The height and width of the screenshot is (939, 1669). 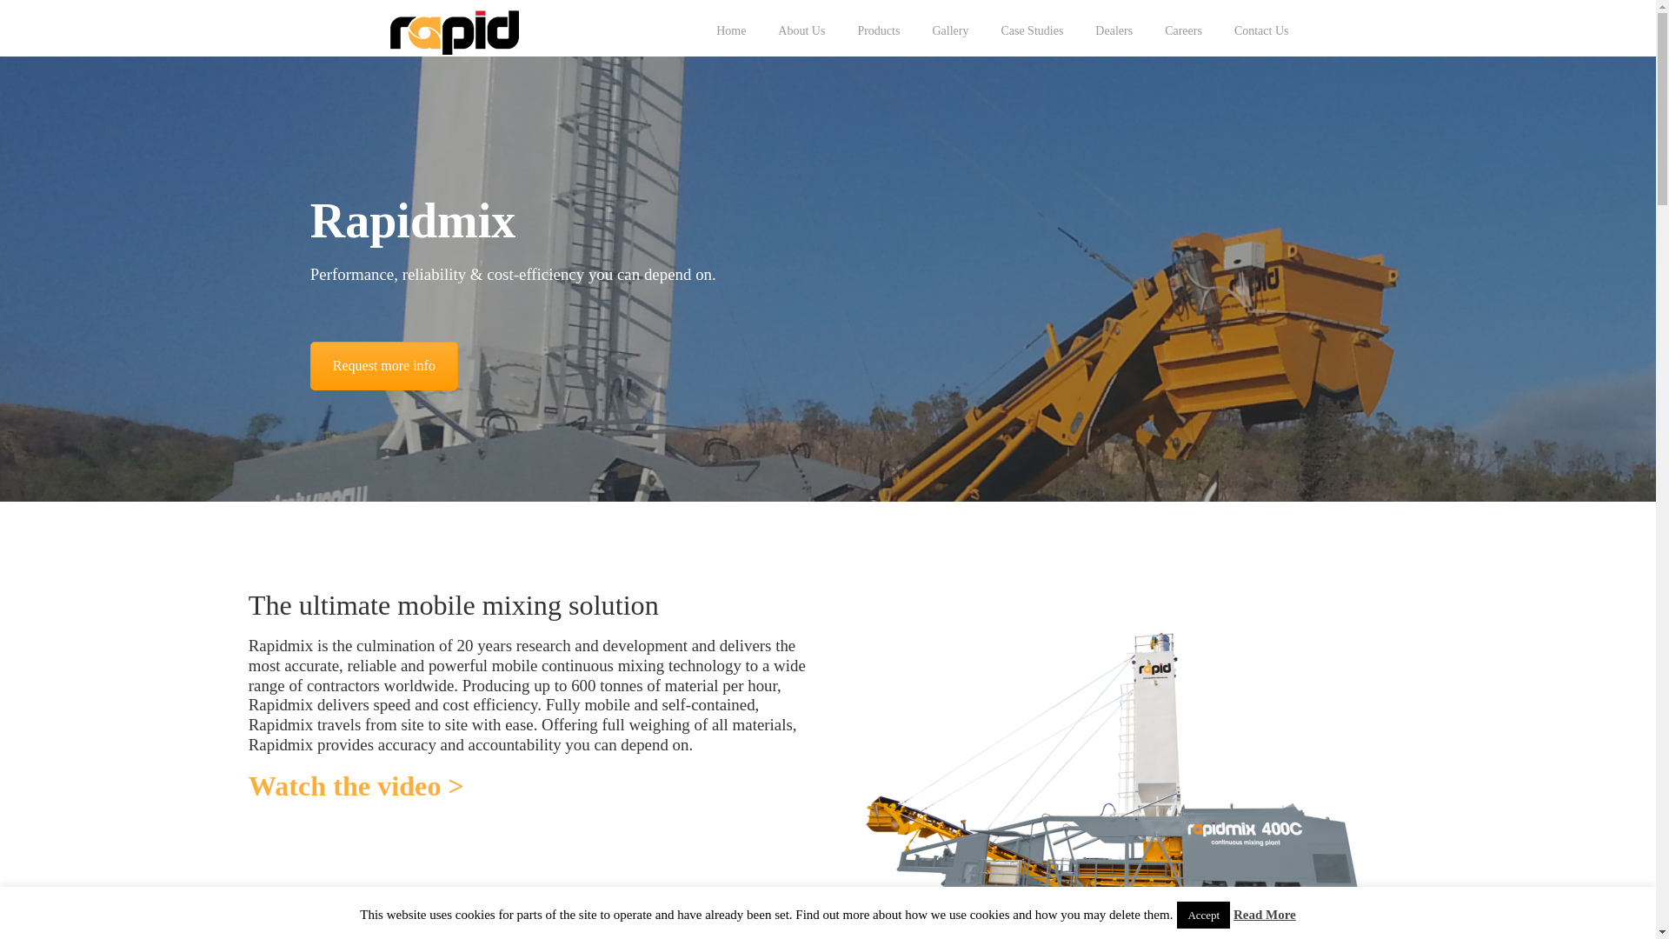 I want to click on About Us, so click(x=801, y=31).